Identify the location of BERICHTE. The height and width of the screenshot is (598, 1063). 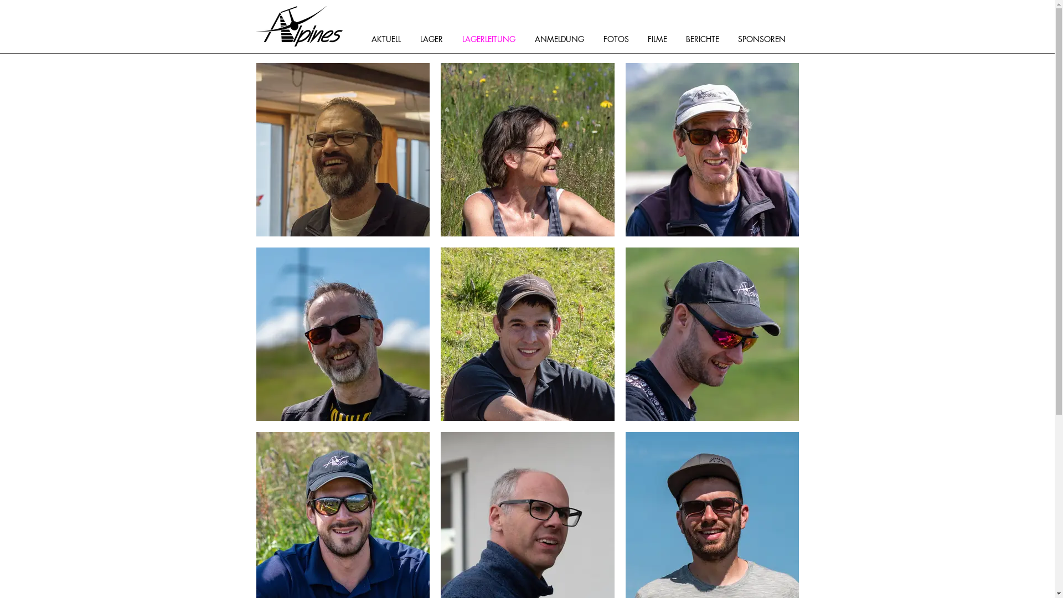
(706, 39).